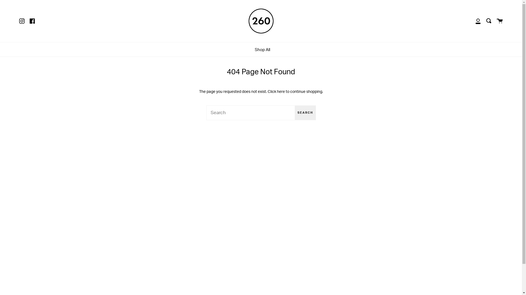 The height and width of the screenshot is (295, 526). I want to click on SEARCH, so click(305, 113).